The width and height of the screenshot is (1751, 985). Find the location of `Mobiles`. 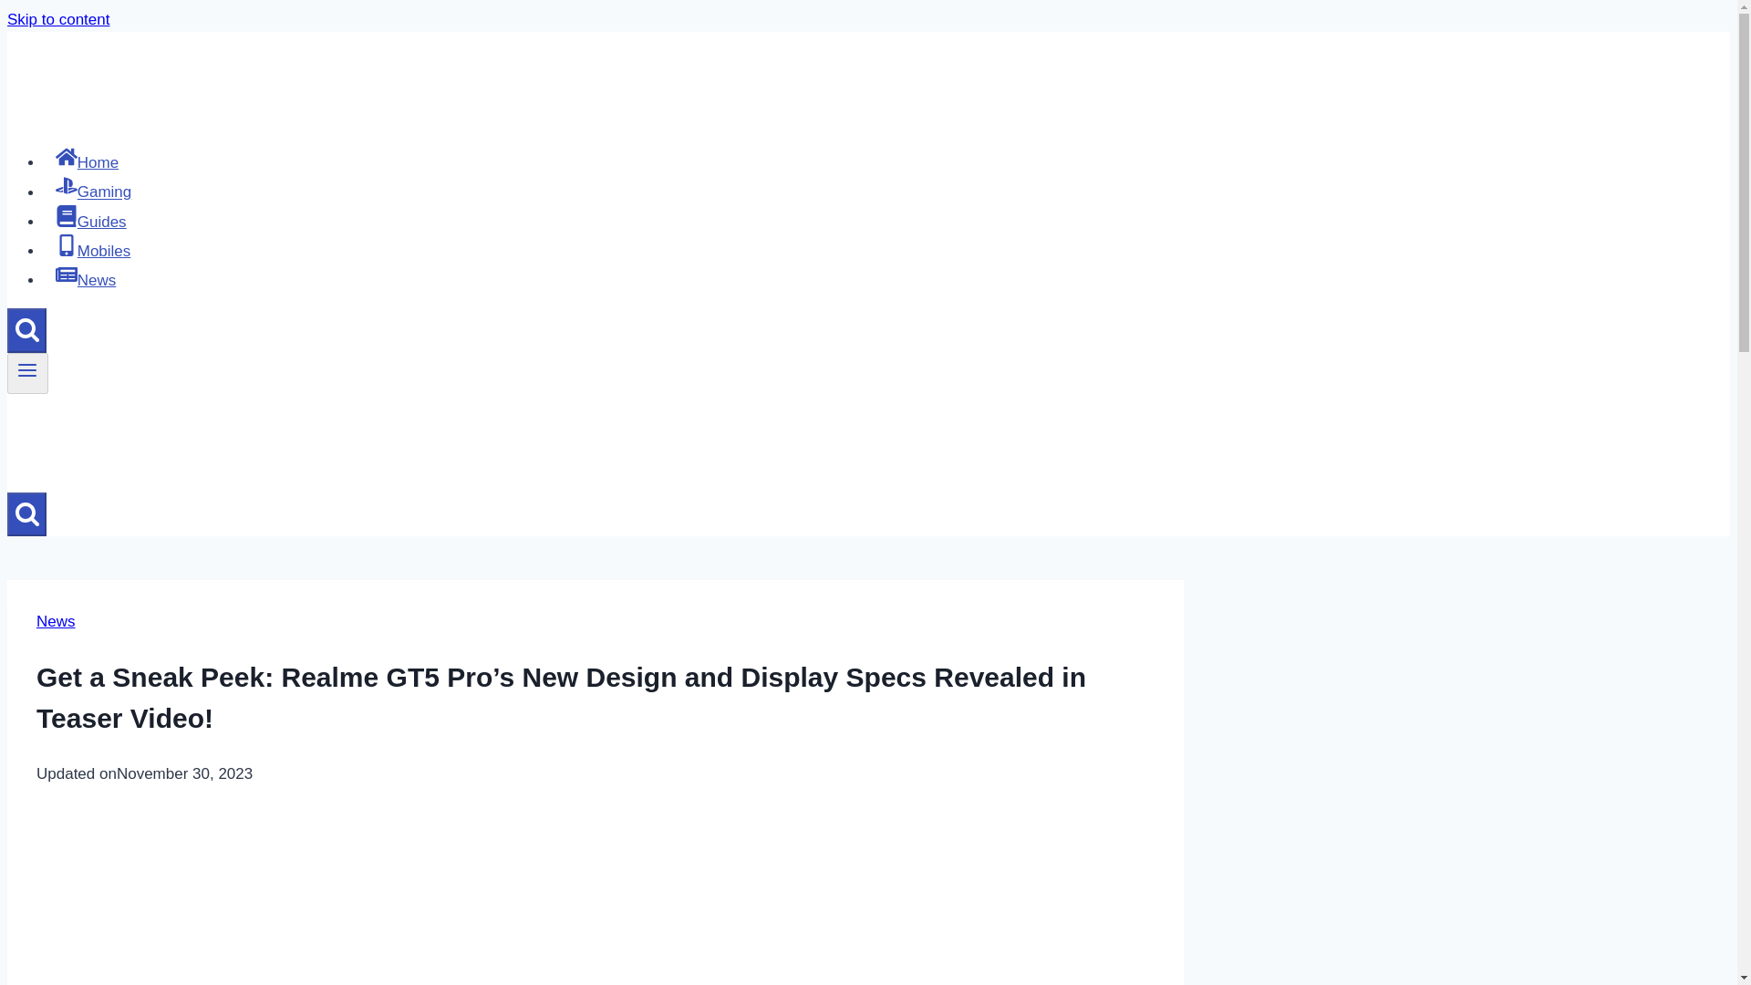

Mobiles is located at coordinates (93, 250).